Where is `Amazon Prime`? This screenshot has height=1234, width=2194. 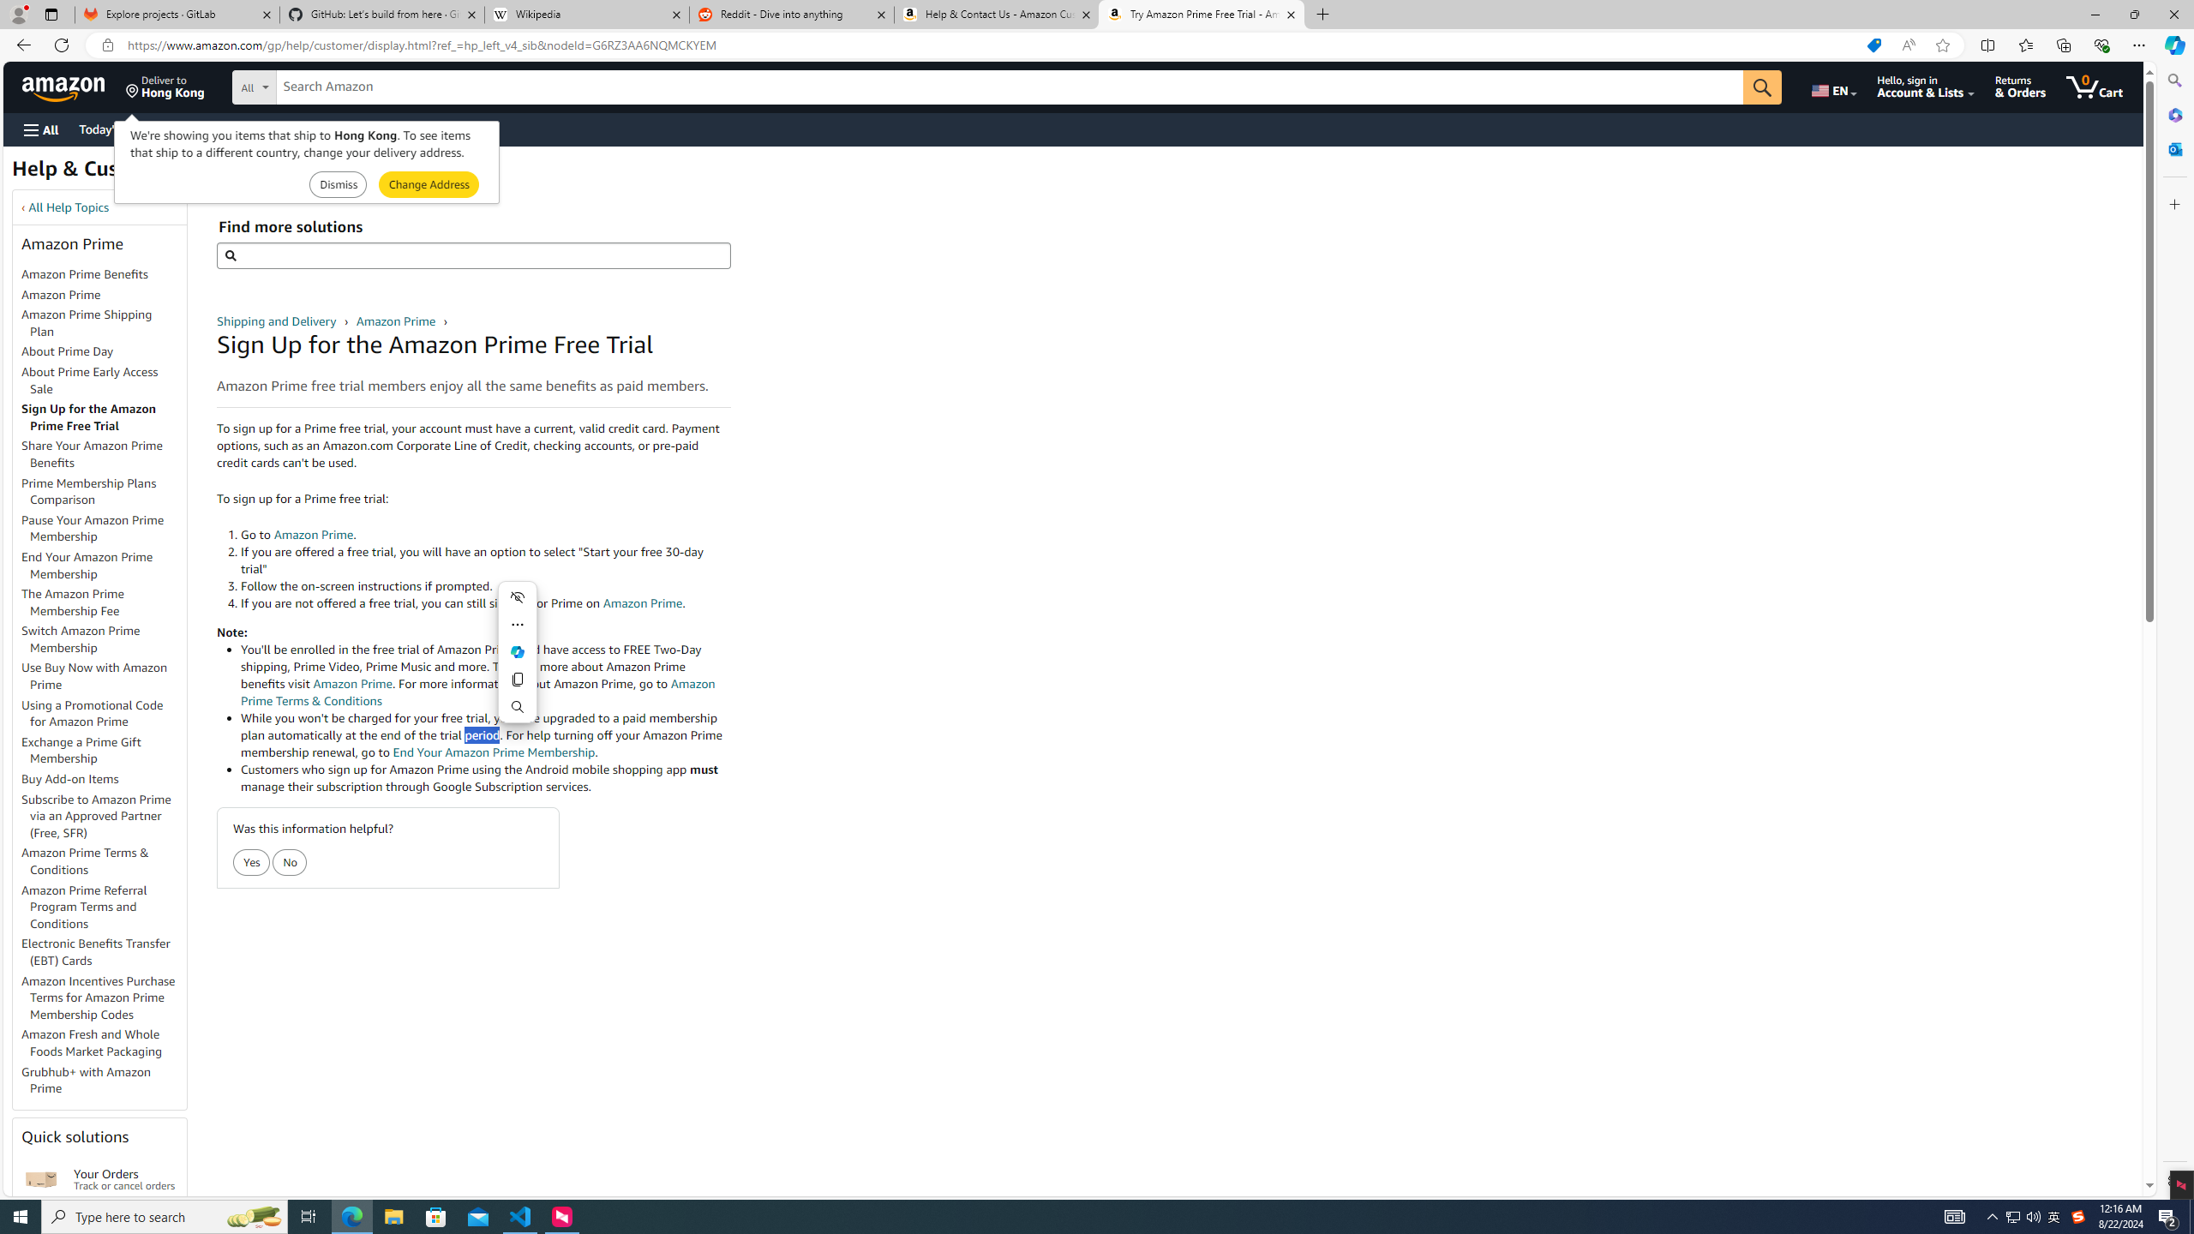 Amazon Prime is located at coordinates (104, 295).